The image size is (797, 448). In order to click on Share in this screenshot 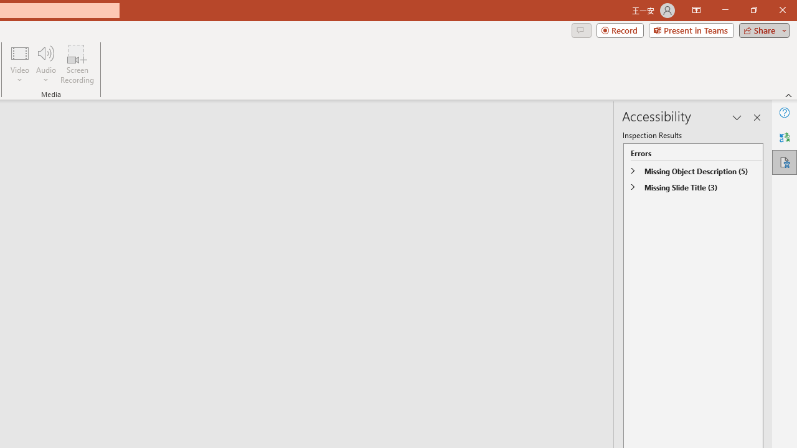, I will do `click(762, 30)`.